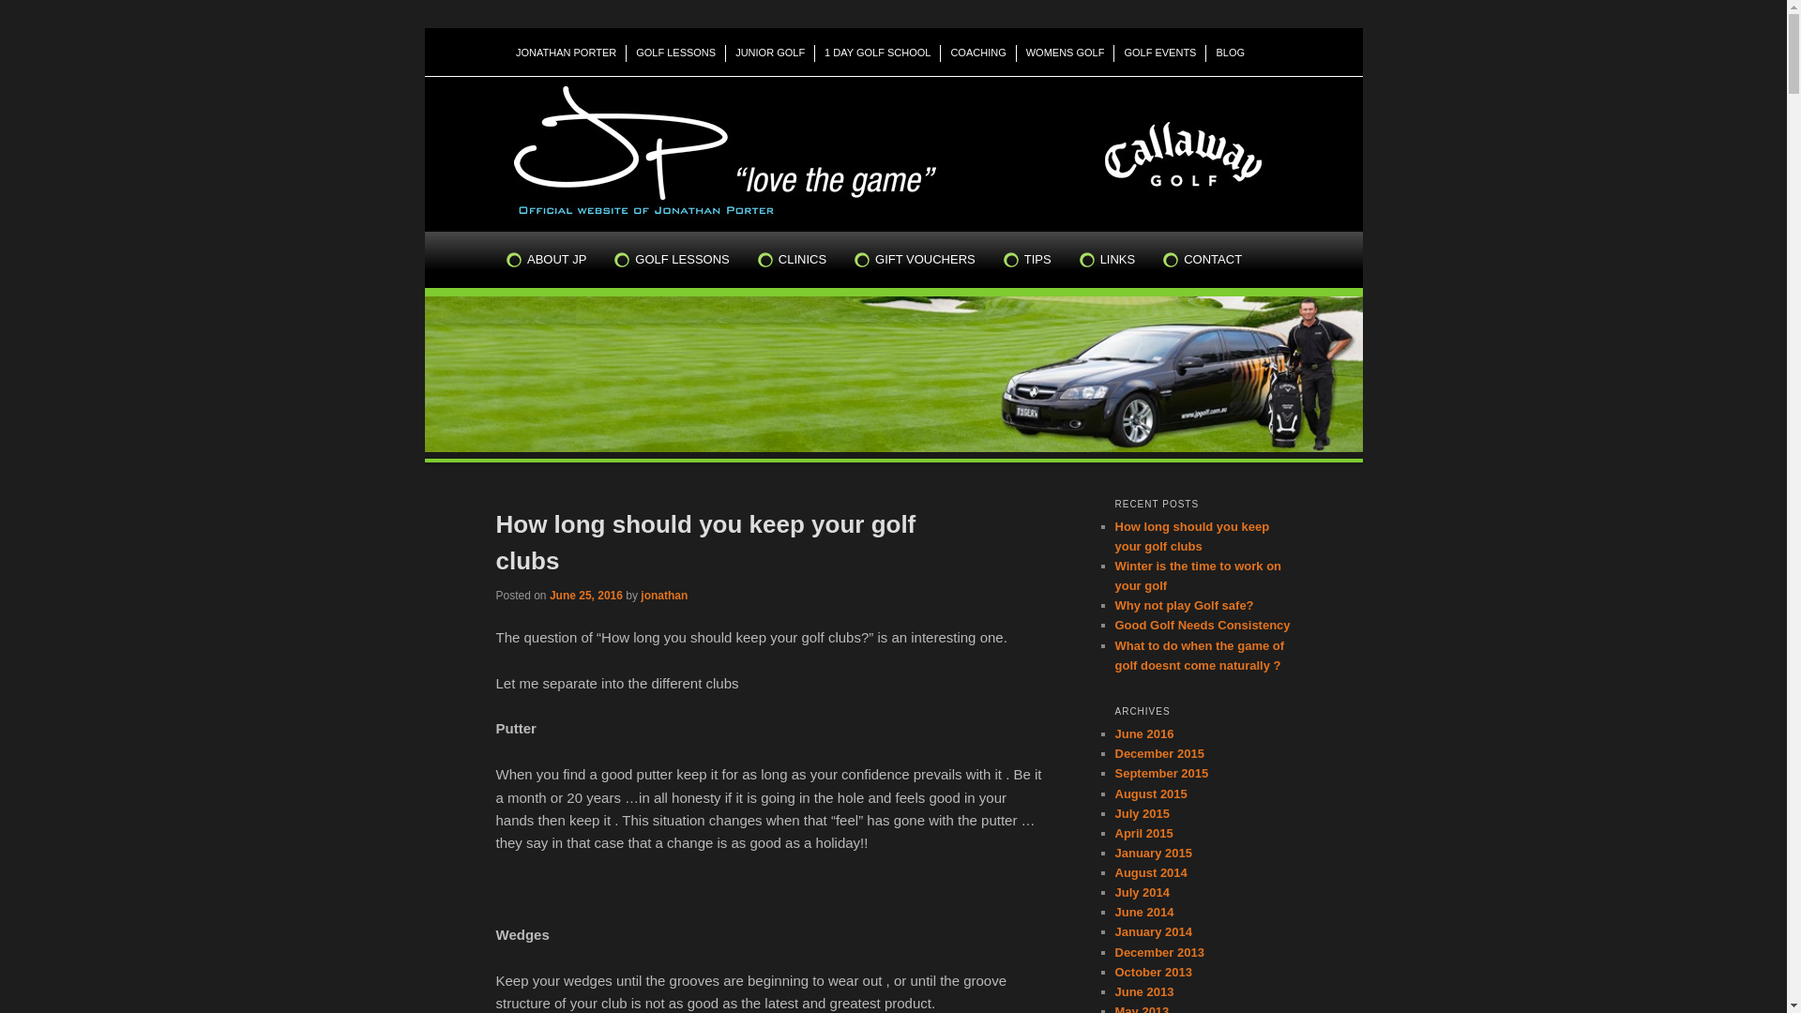 Image resolution: width=1801 pixels, height=1013 pixels. Describe the element at coordinates (1160, 53) in the screenshot. I see `GOLF EVENTS` at that location.